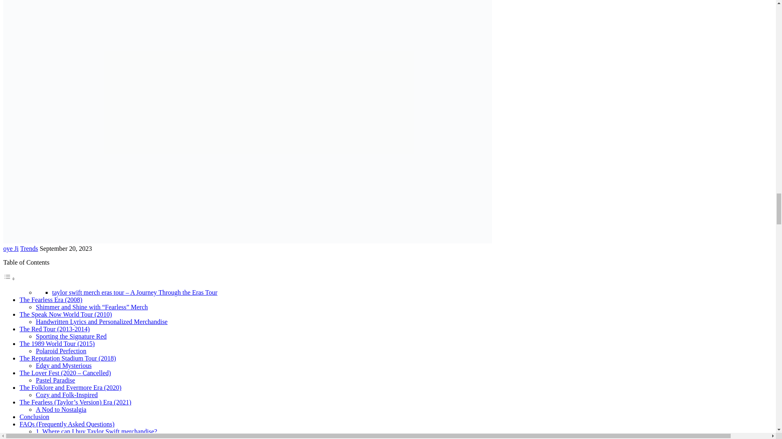 Image resolution: width=782 pixels, height=439 pixels. Describe the element at coordinates (71, 336) in the screenshot. I see `Sporting the Signature Red` at that location.